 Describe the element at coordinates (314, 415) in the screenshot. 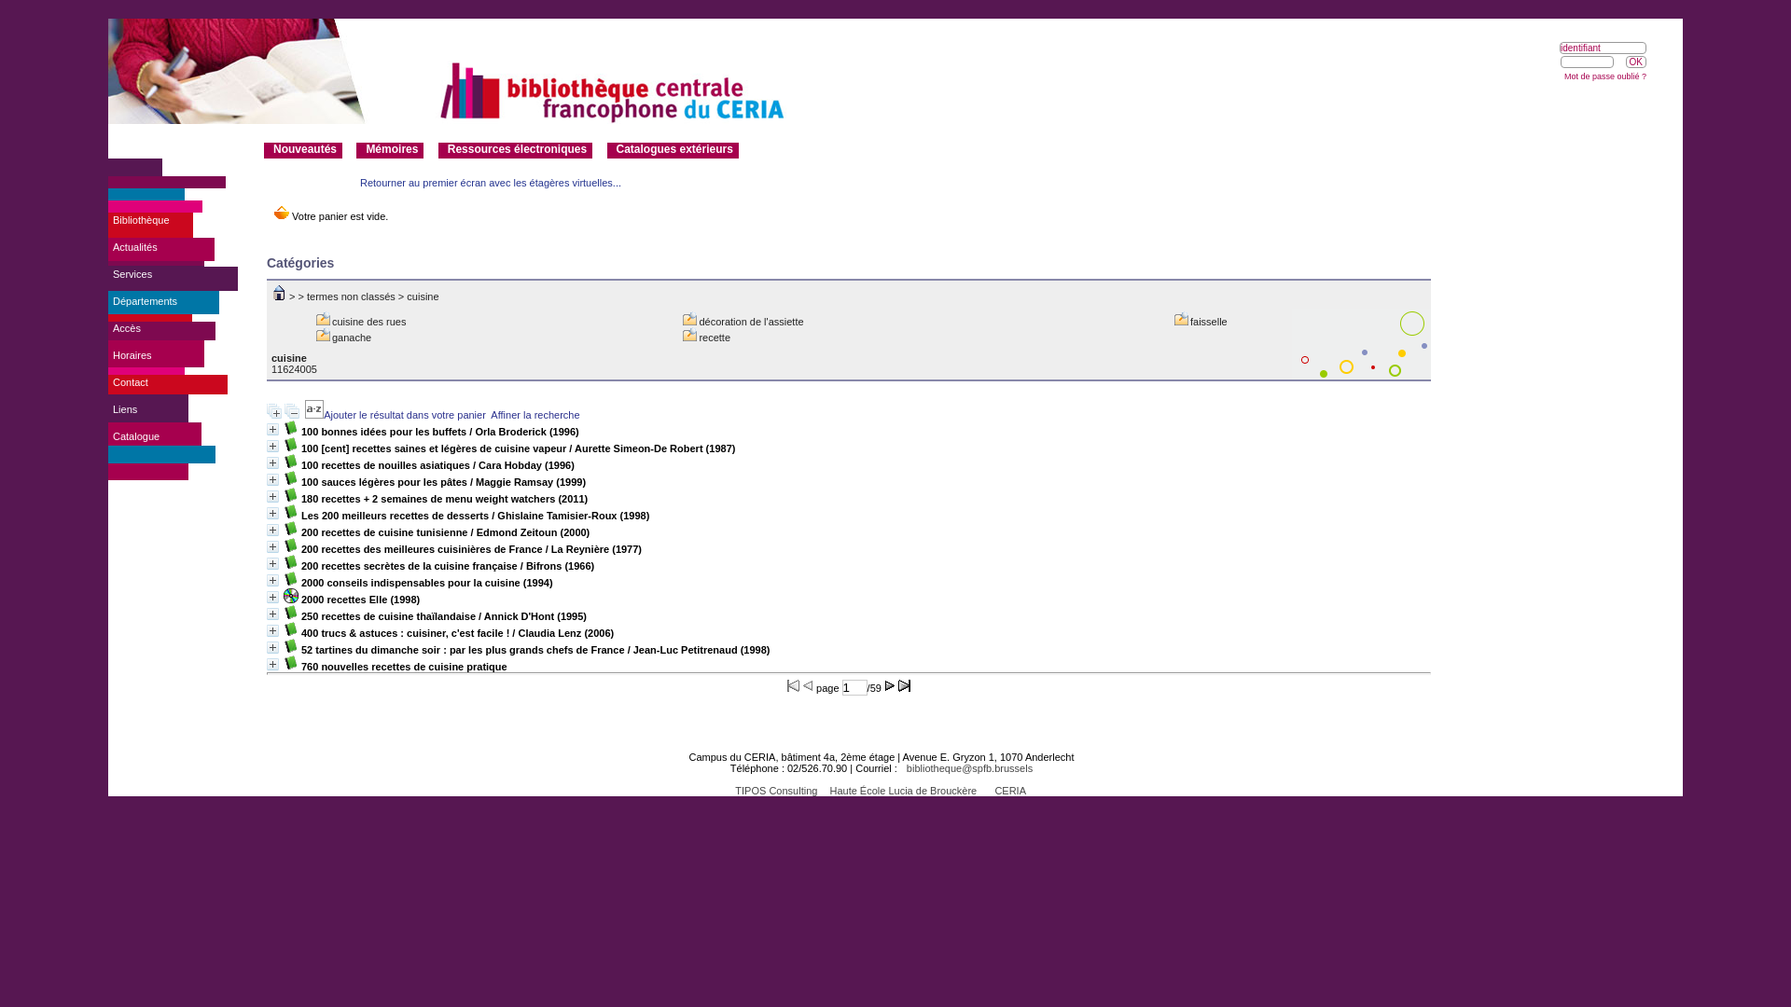

I see `Tris disponibles` at that location.